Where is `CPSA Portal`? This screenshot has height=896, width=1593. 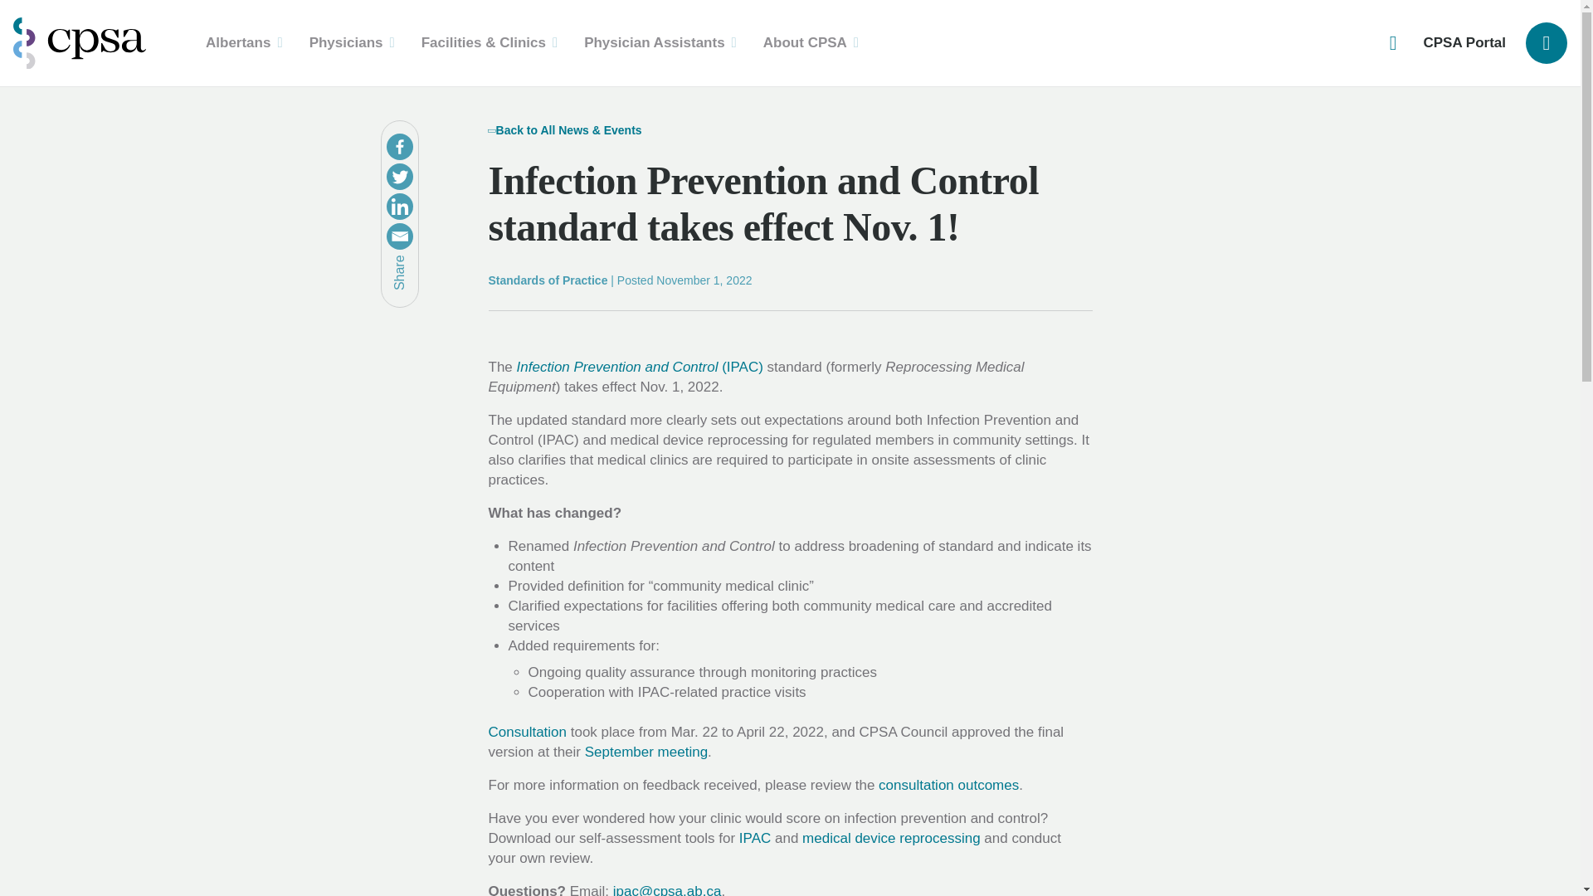
CPSA Portal is located at coordinates (1464, 43).